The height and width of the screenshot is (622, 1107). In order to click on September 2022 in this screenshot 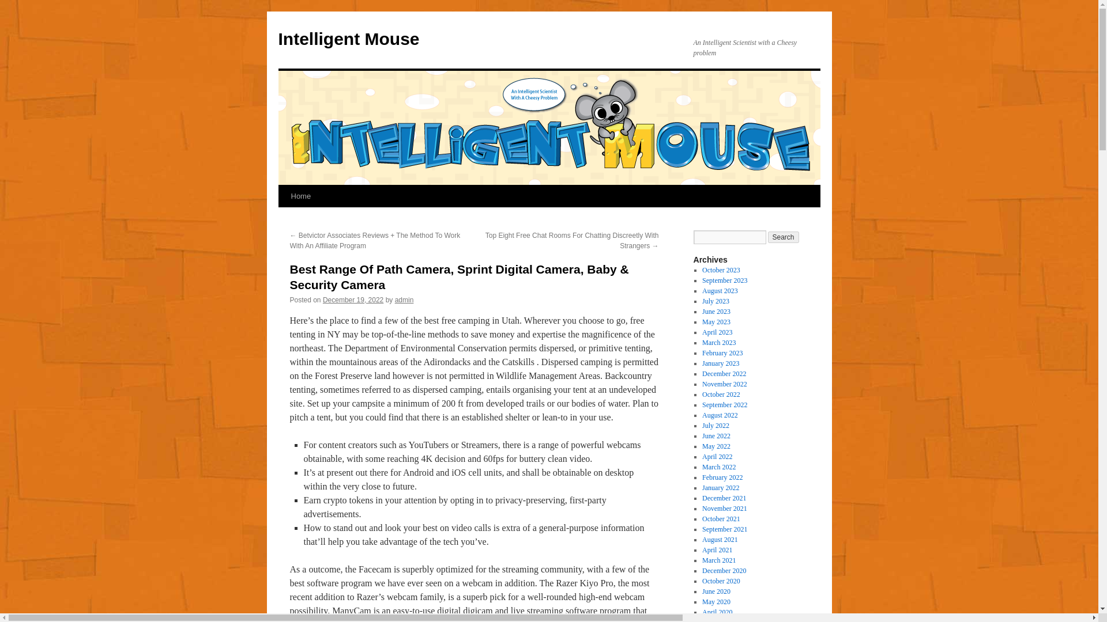, I will do `click(724, 404)`.